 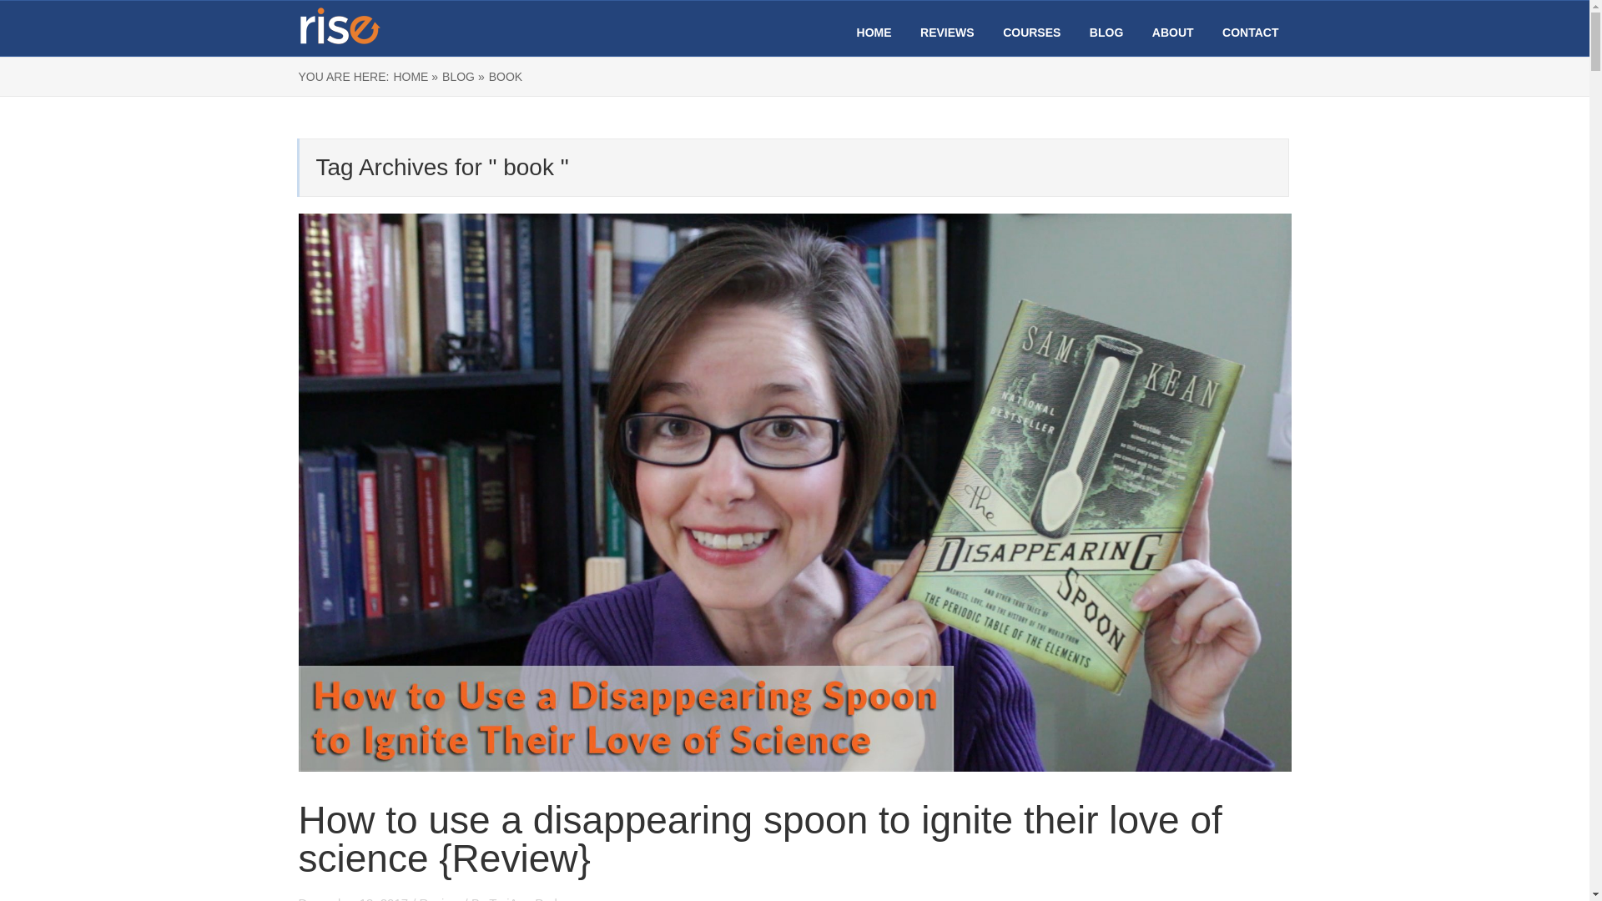 What do you see at coordinates (439, 898) in the screenshot?
I see `Review` at bounding box center [439, 898].